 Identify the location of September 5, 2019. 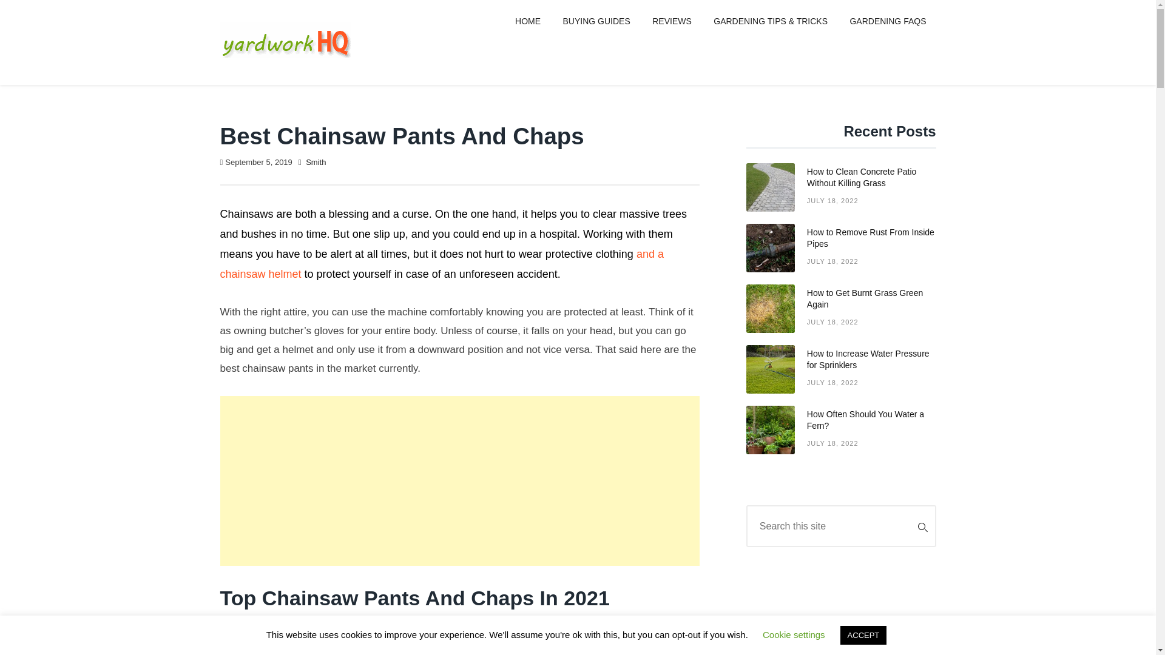
(258, 163).